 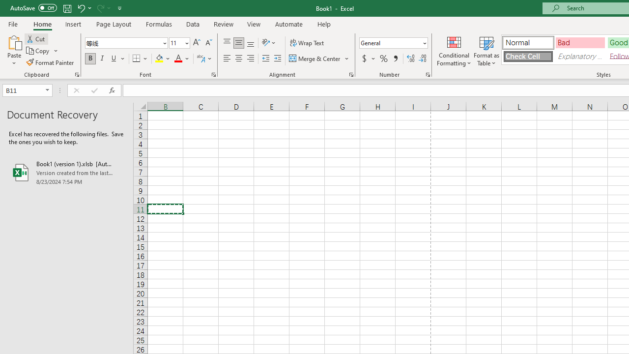 I want to click on Bold, so click(x=90, y=59).